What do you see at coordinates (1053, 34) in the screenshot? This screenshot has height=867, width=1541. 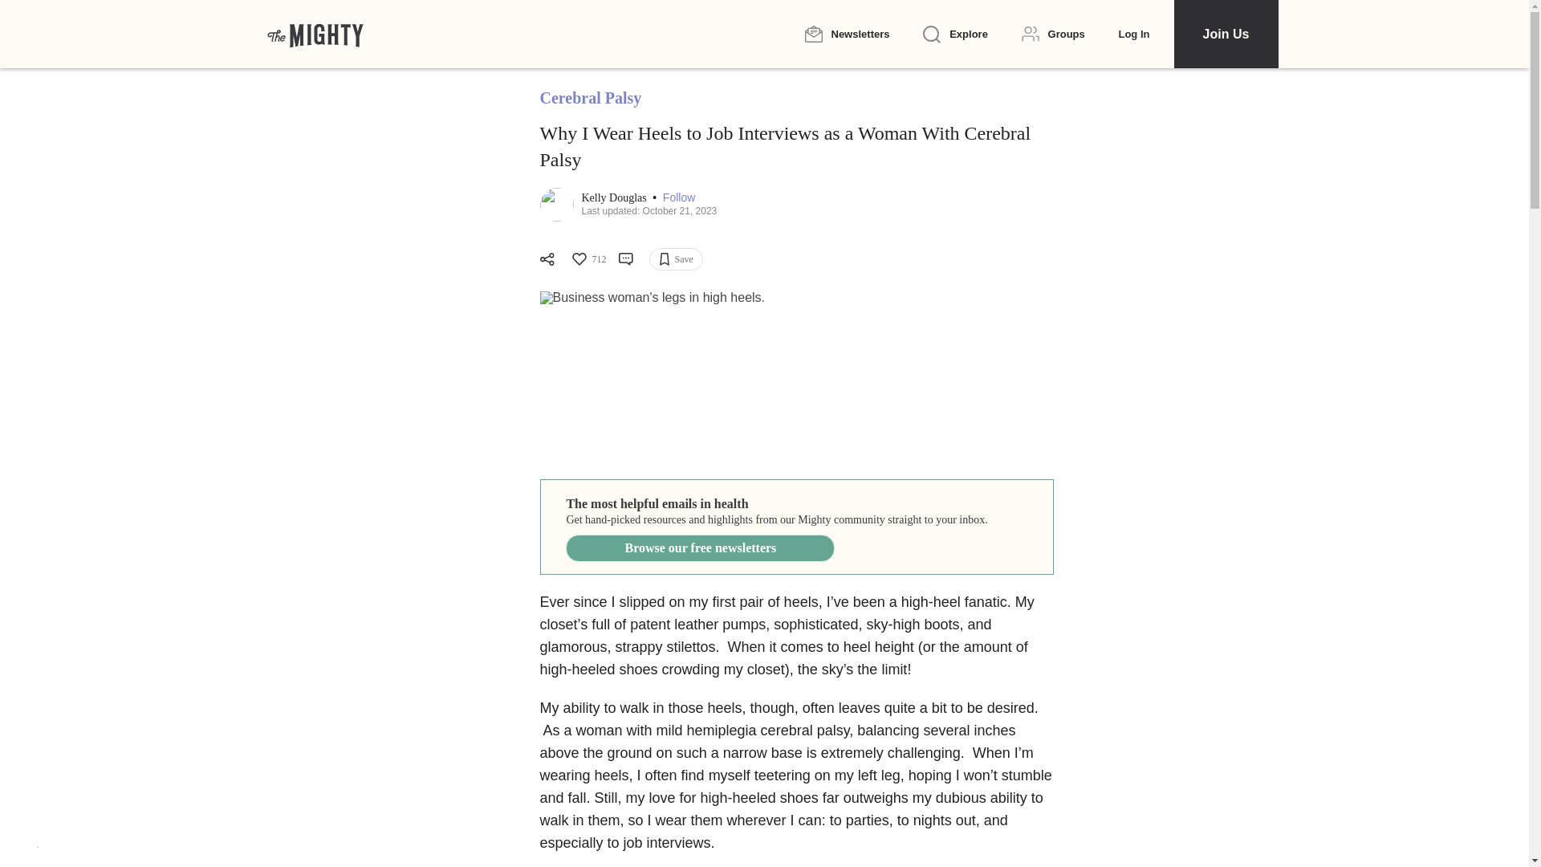 I see `Groups` at bounding box center [1053, 34].